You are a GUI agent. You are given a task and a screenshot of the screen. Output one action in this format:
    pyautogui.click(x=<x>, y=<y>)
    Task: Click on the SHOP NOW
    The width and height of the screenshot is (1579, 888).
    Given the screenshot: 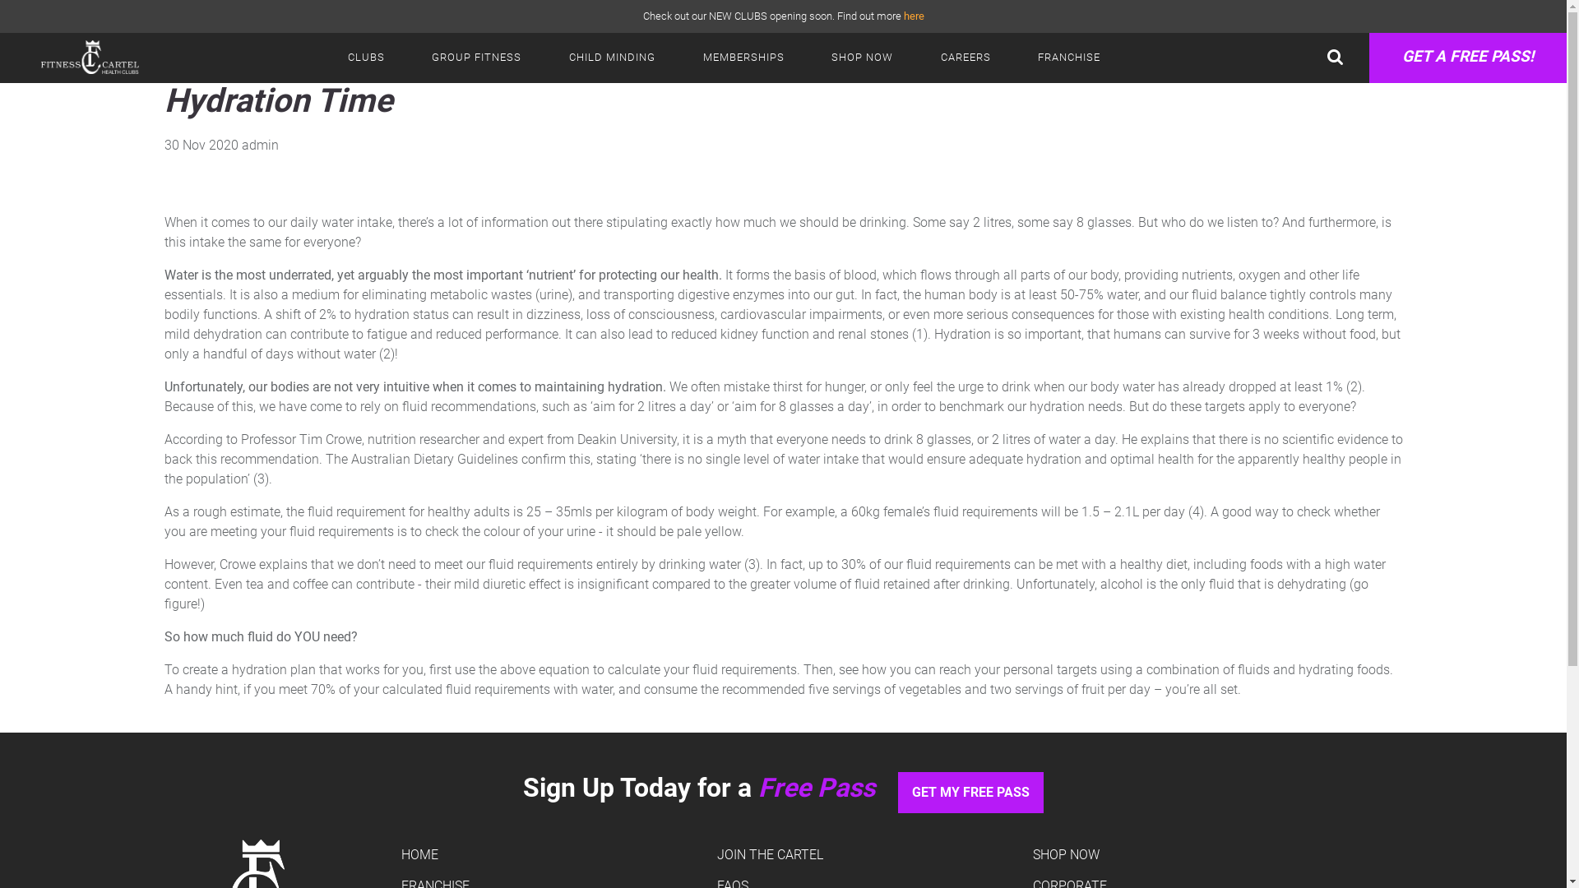 What is the action you would take?
    pyautogui.click(x=862, y=58)
    